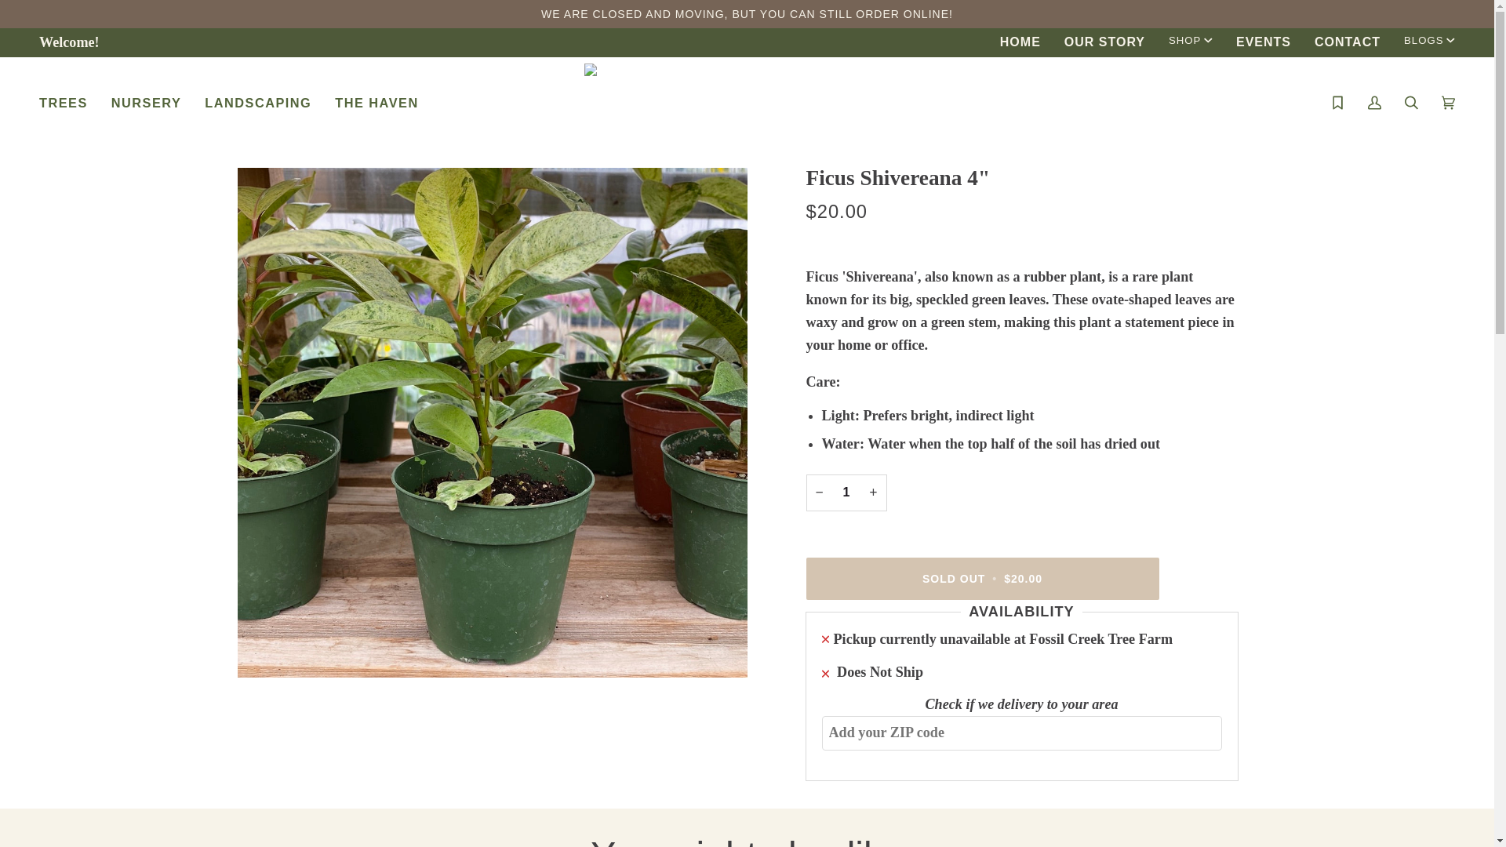 This screenshot has height=847, width=1506. What do you see at coordinates (1190, 41) in the screenshot?
I see `SHOP` at bounding box center [1190, 41].